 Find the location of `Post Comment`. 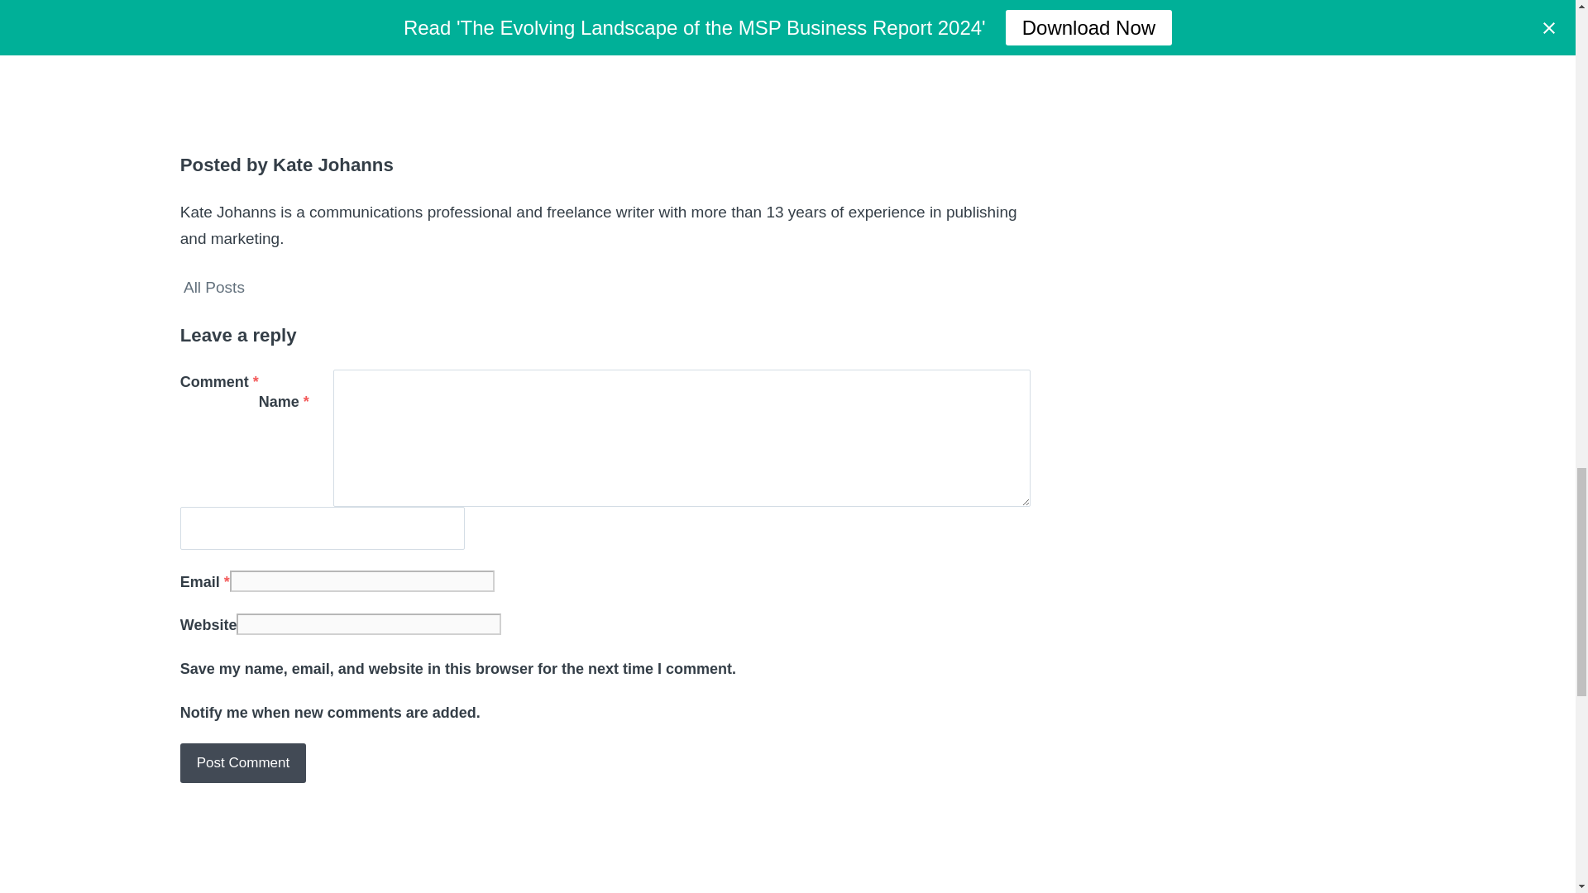

Post Comment is located at coordinates (243, 762).